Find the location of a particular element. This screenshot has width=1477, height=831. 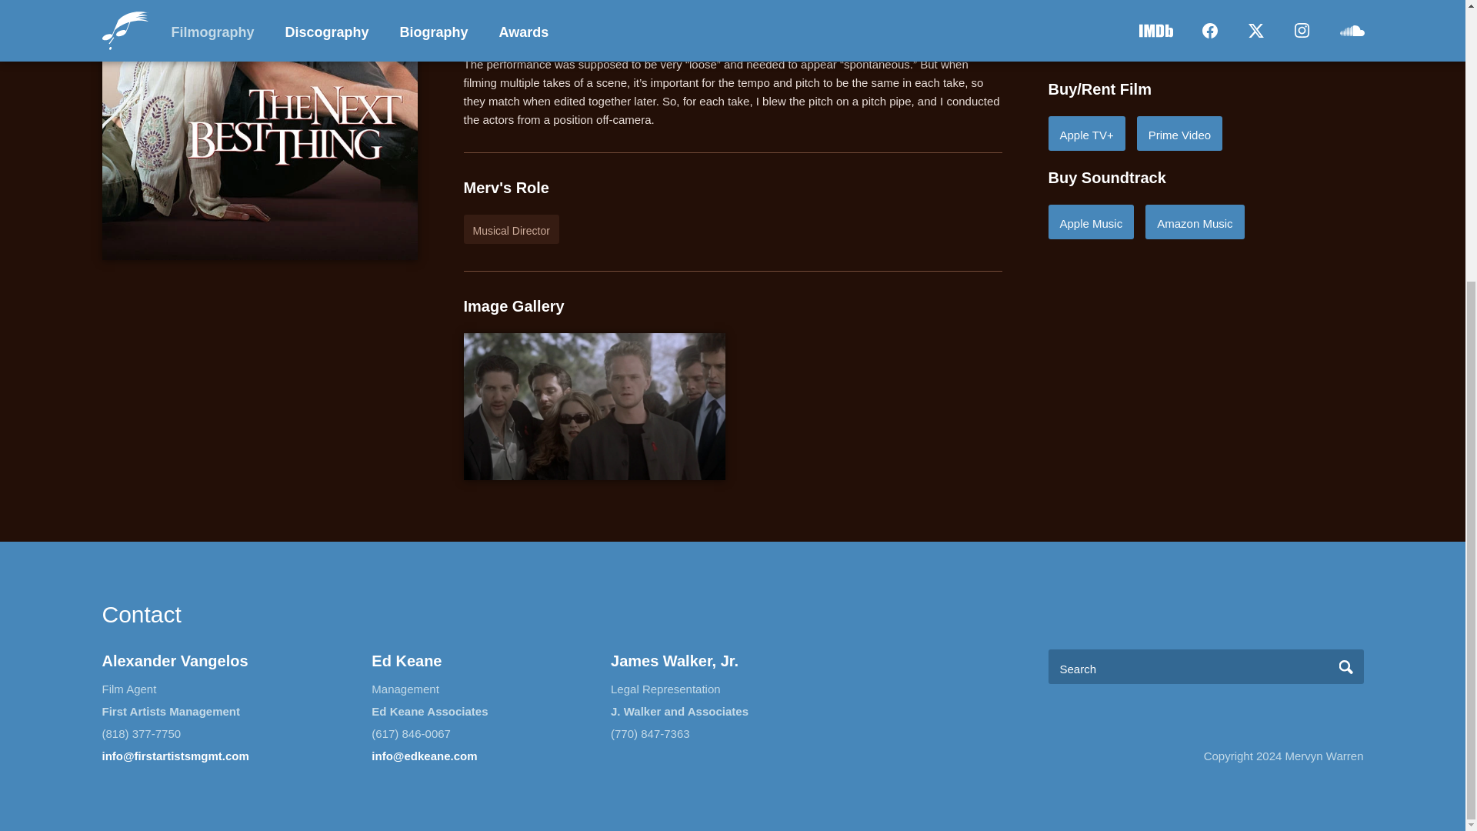

Ed Keane Associates is located at coordinates (429, 711).